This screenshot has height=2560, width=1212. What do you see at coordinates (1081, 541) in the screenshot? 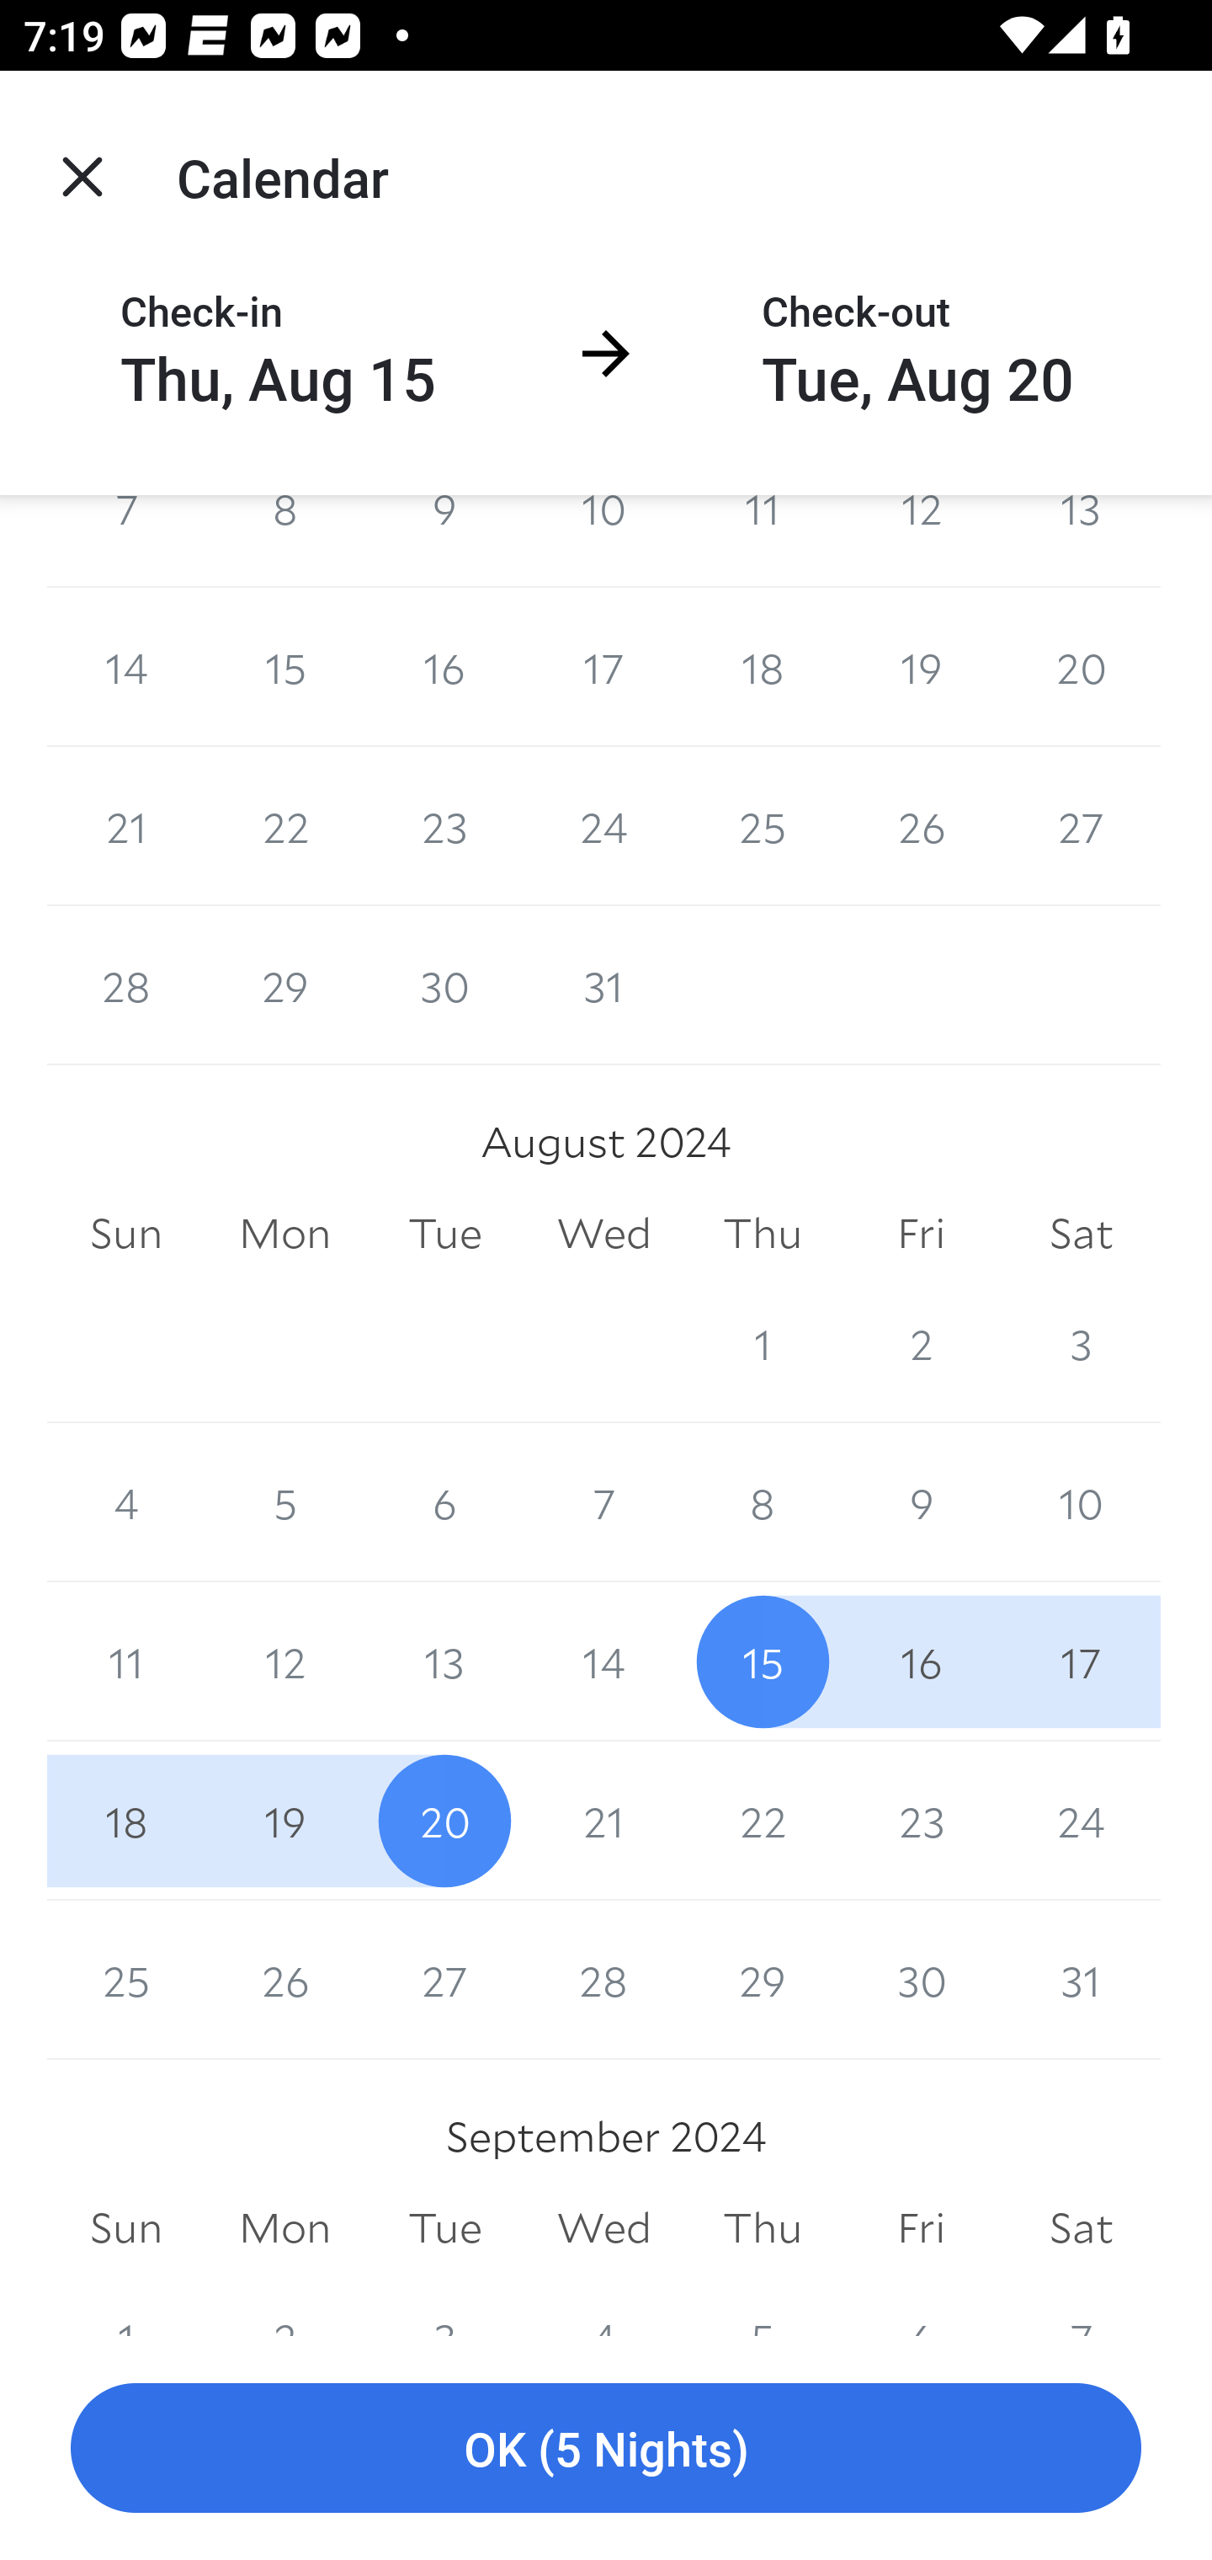
I see `13 13 July 2024` at bounding box center [1081, 541].